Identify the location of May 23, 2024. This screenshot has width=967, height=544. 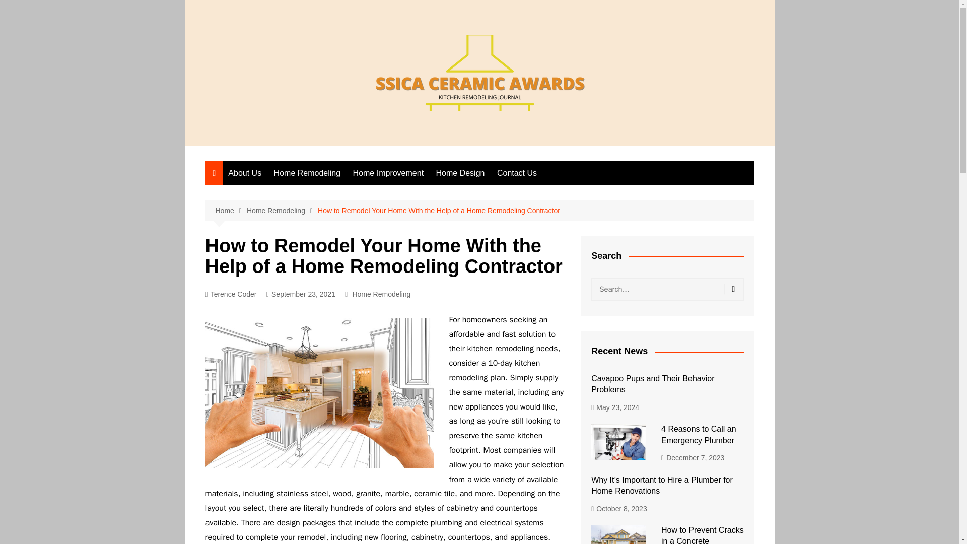
(615, 407).